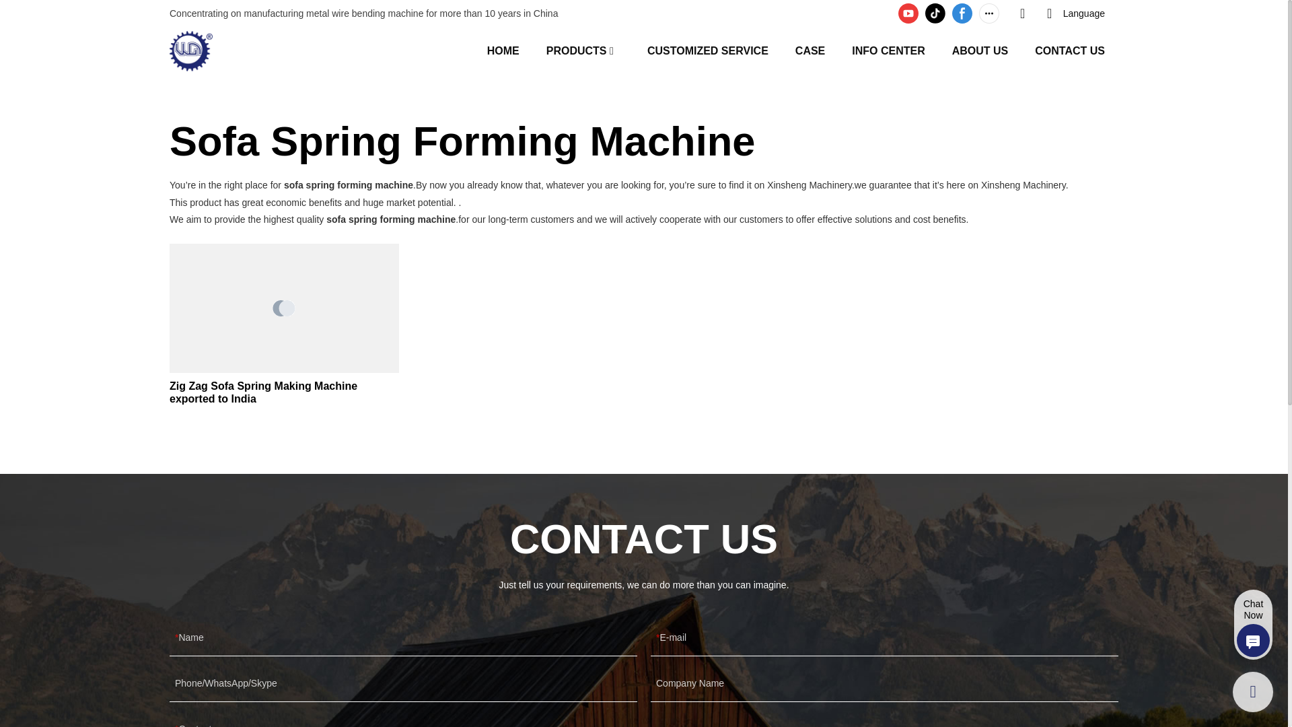 Image resolution: width=1292 pixels, height=727 pixels. Describe the element at coordinates (962, 13) in the screenshot. I see `facebook` at that location.